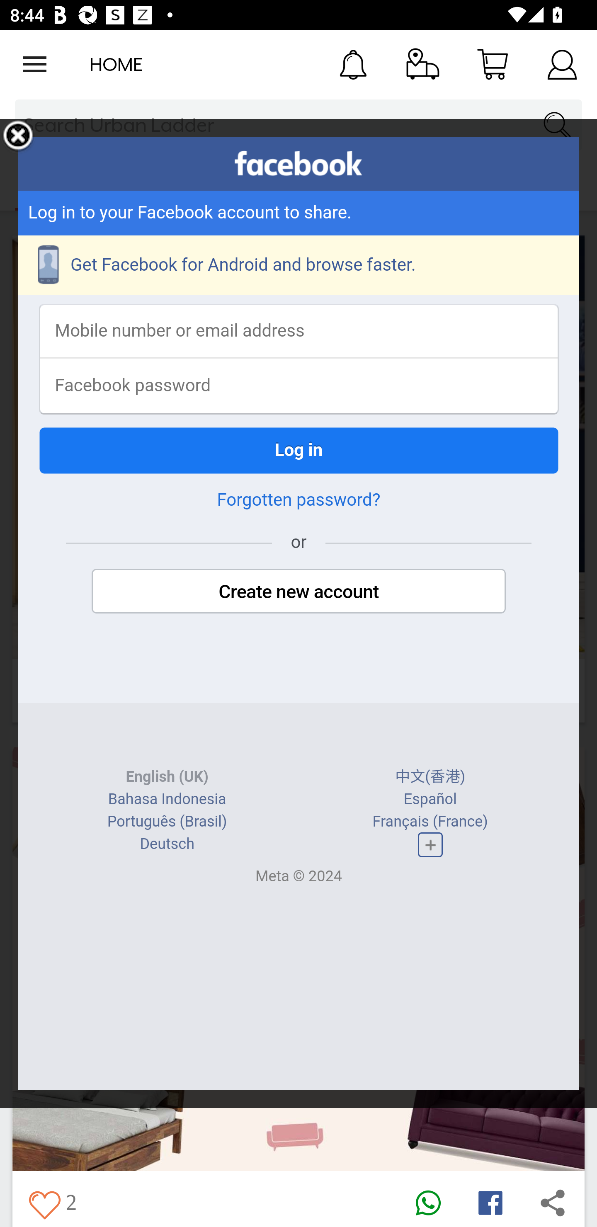 The width and height of the screenshot is (597, 1227). What do you see at coordinates (167, 821) in the screenshot?
I see `Português (Brasil)` at bounding box center [167, 821].